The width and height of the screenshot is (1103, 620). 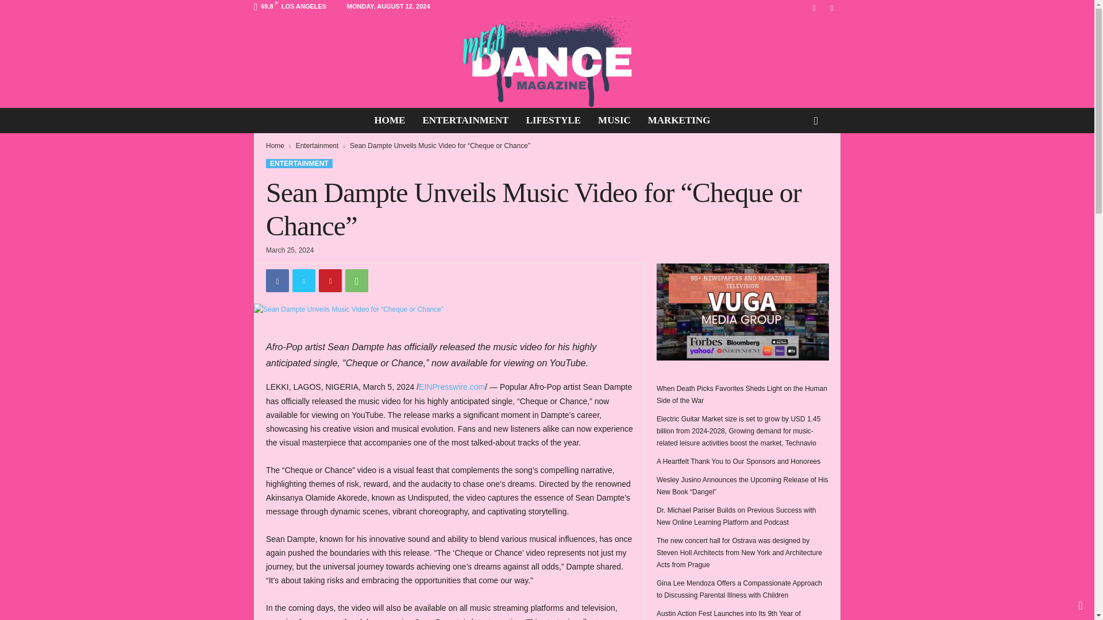 I want to click on Entertainment, so click(x=317, y=146).